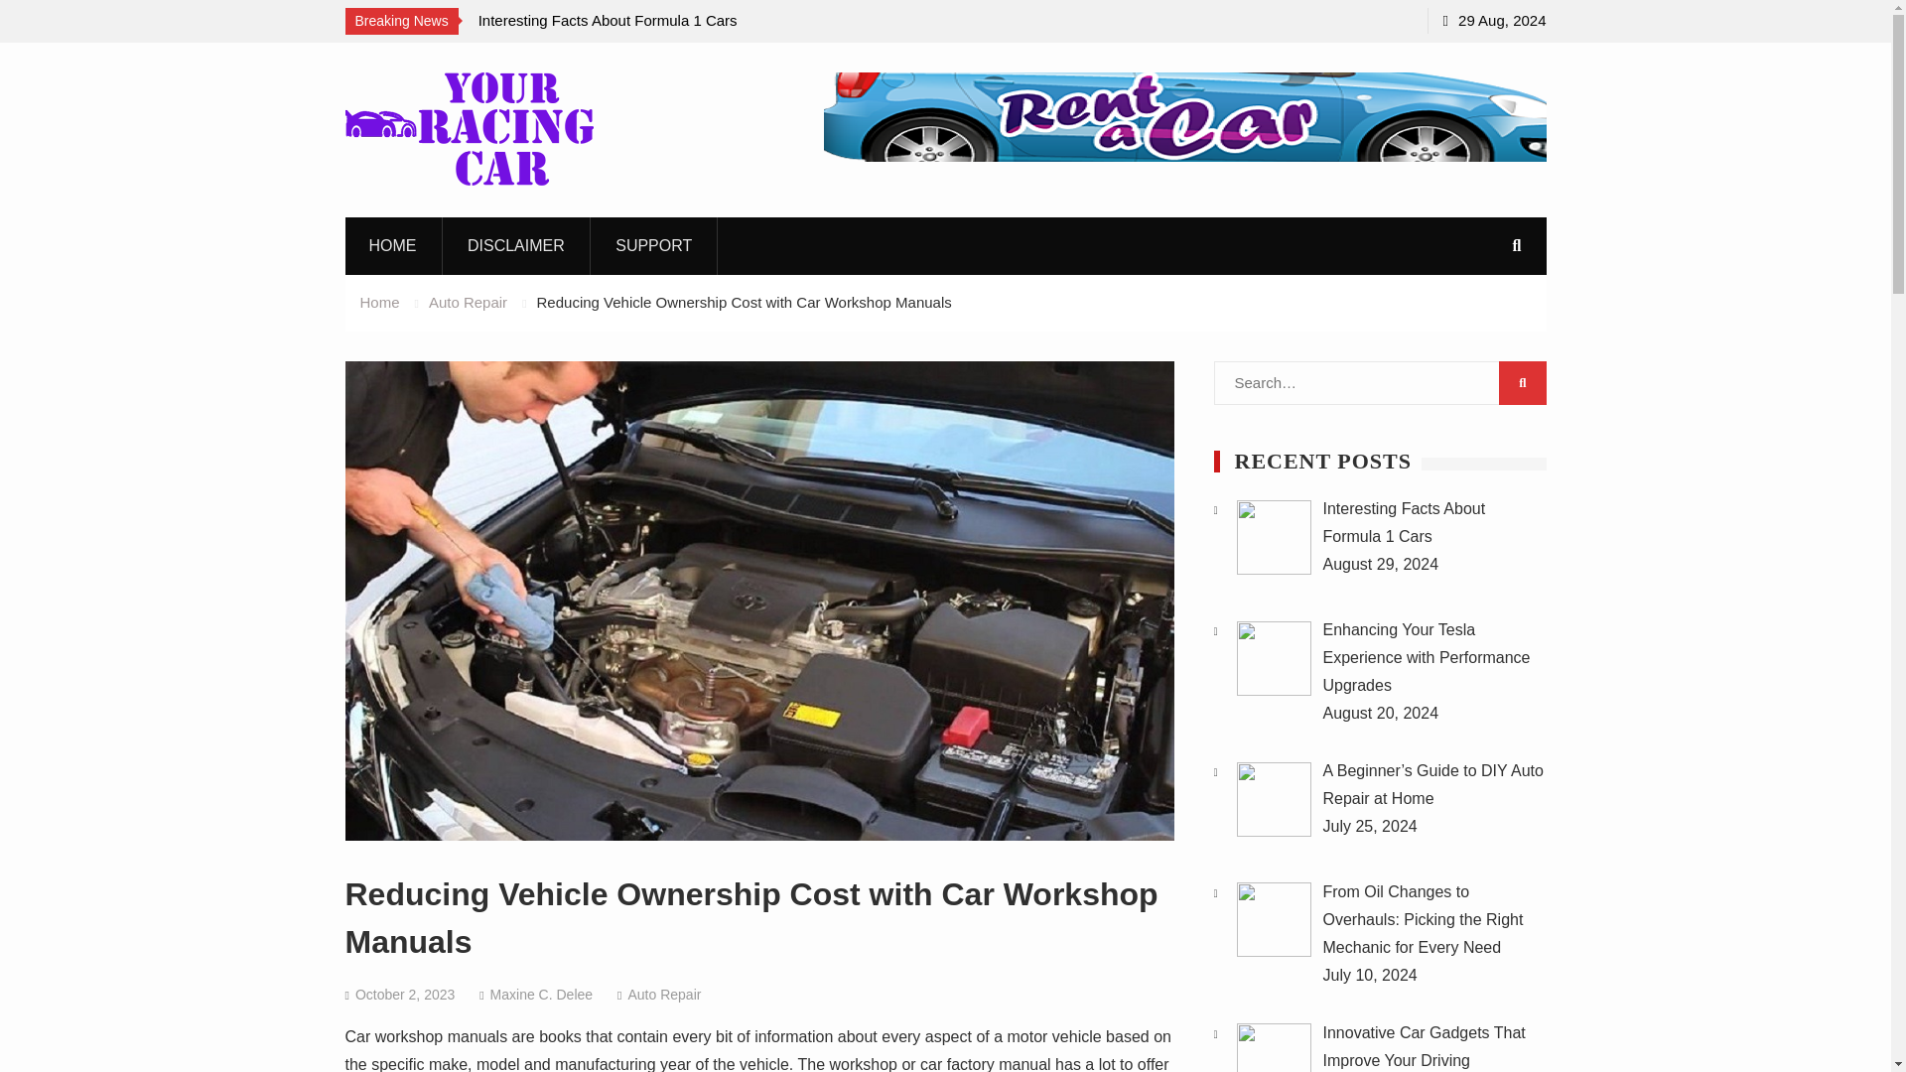 The image size is (1906, 1072). What do you see at coordinates (1379, 383) in the screenshot?
I see `Search for:` at bounding box center [1379, 383].